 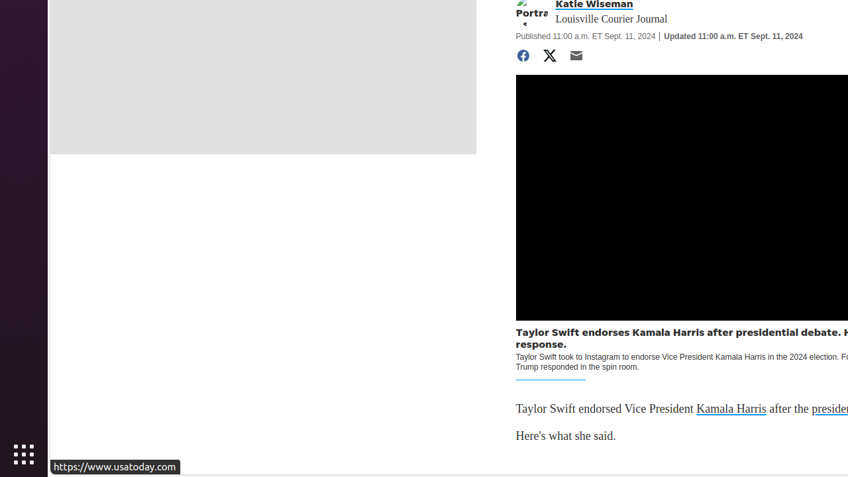 I want to click on Share to Facebook, so click(x=523, y=56).